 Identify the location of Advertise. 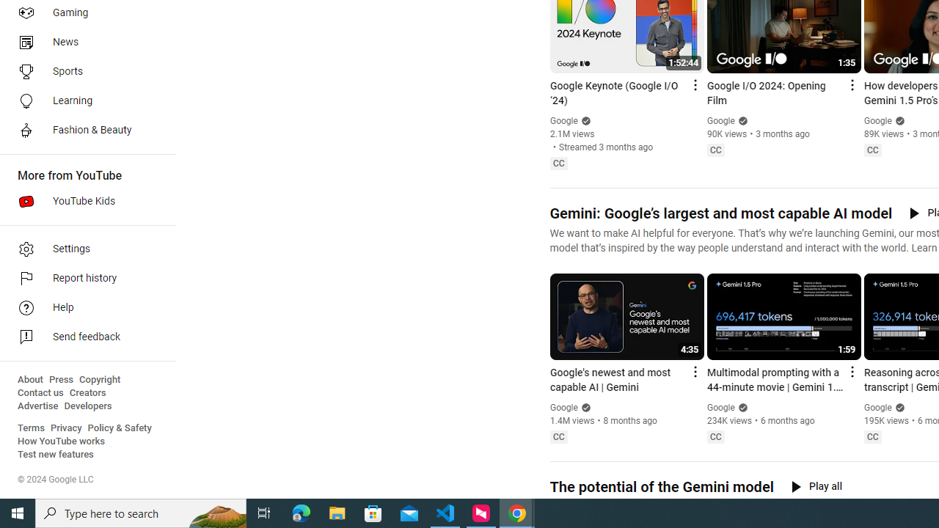
(38, 406).